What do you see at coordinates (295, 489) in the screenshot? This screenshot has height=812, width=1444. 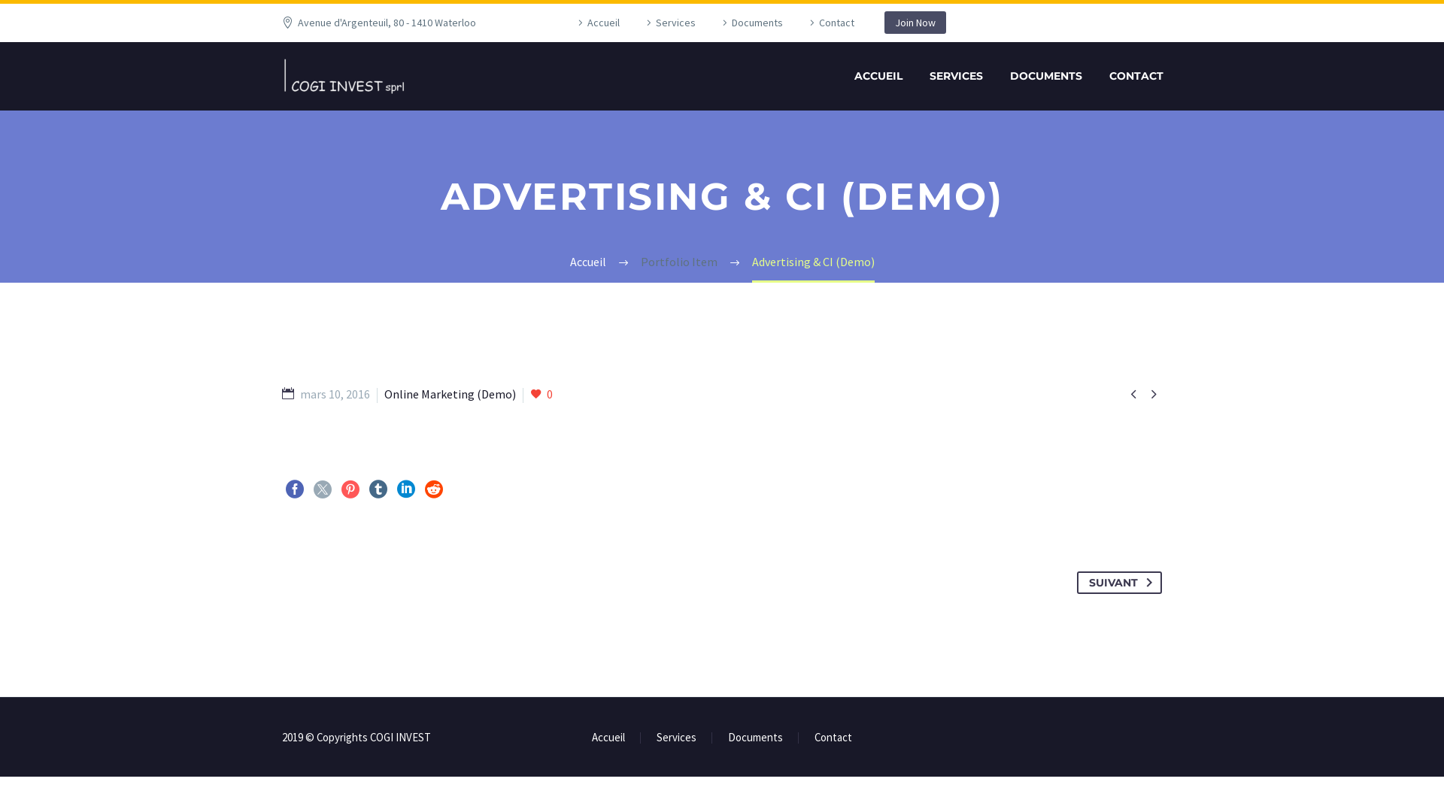 I see `Facebook` at bounding box center [295, 489].